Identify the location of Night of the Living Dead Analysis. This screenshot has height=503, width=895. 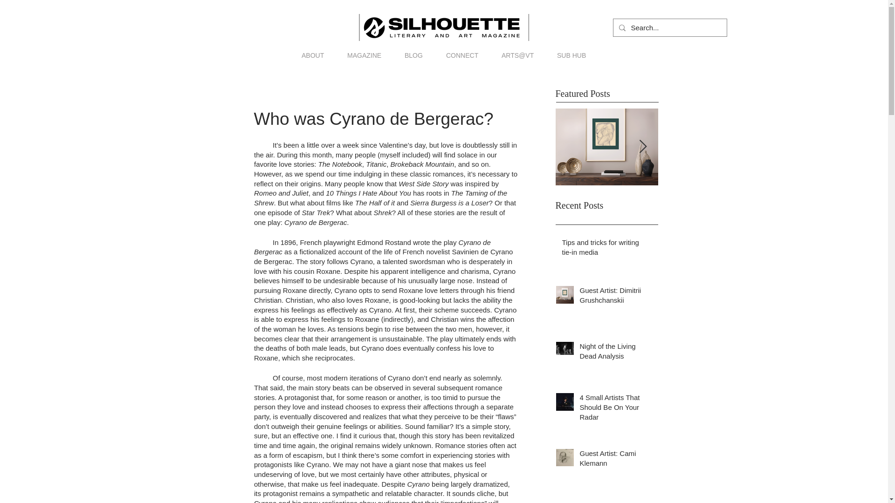
(613, 353).